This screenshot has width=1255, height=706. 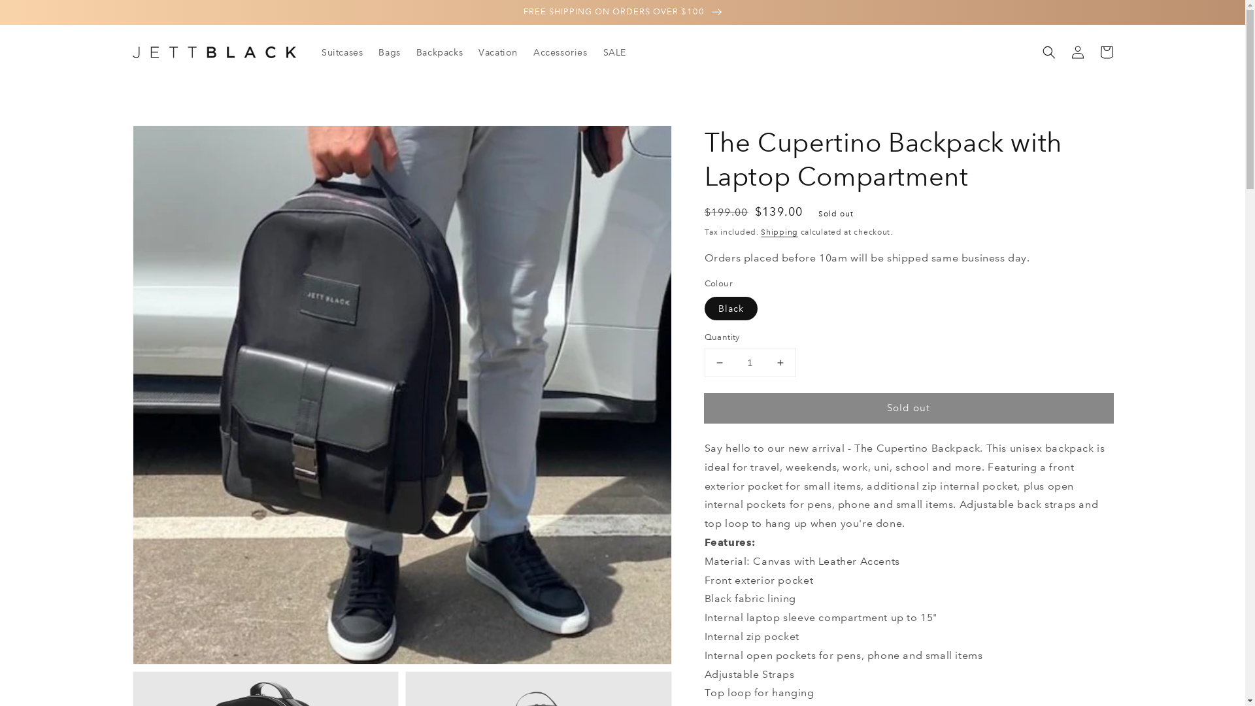 What do you see at coordinates (561, 52) in the screenshot?
I see `Accessories` at bounding box center [561, 52].